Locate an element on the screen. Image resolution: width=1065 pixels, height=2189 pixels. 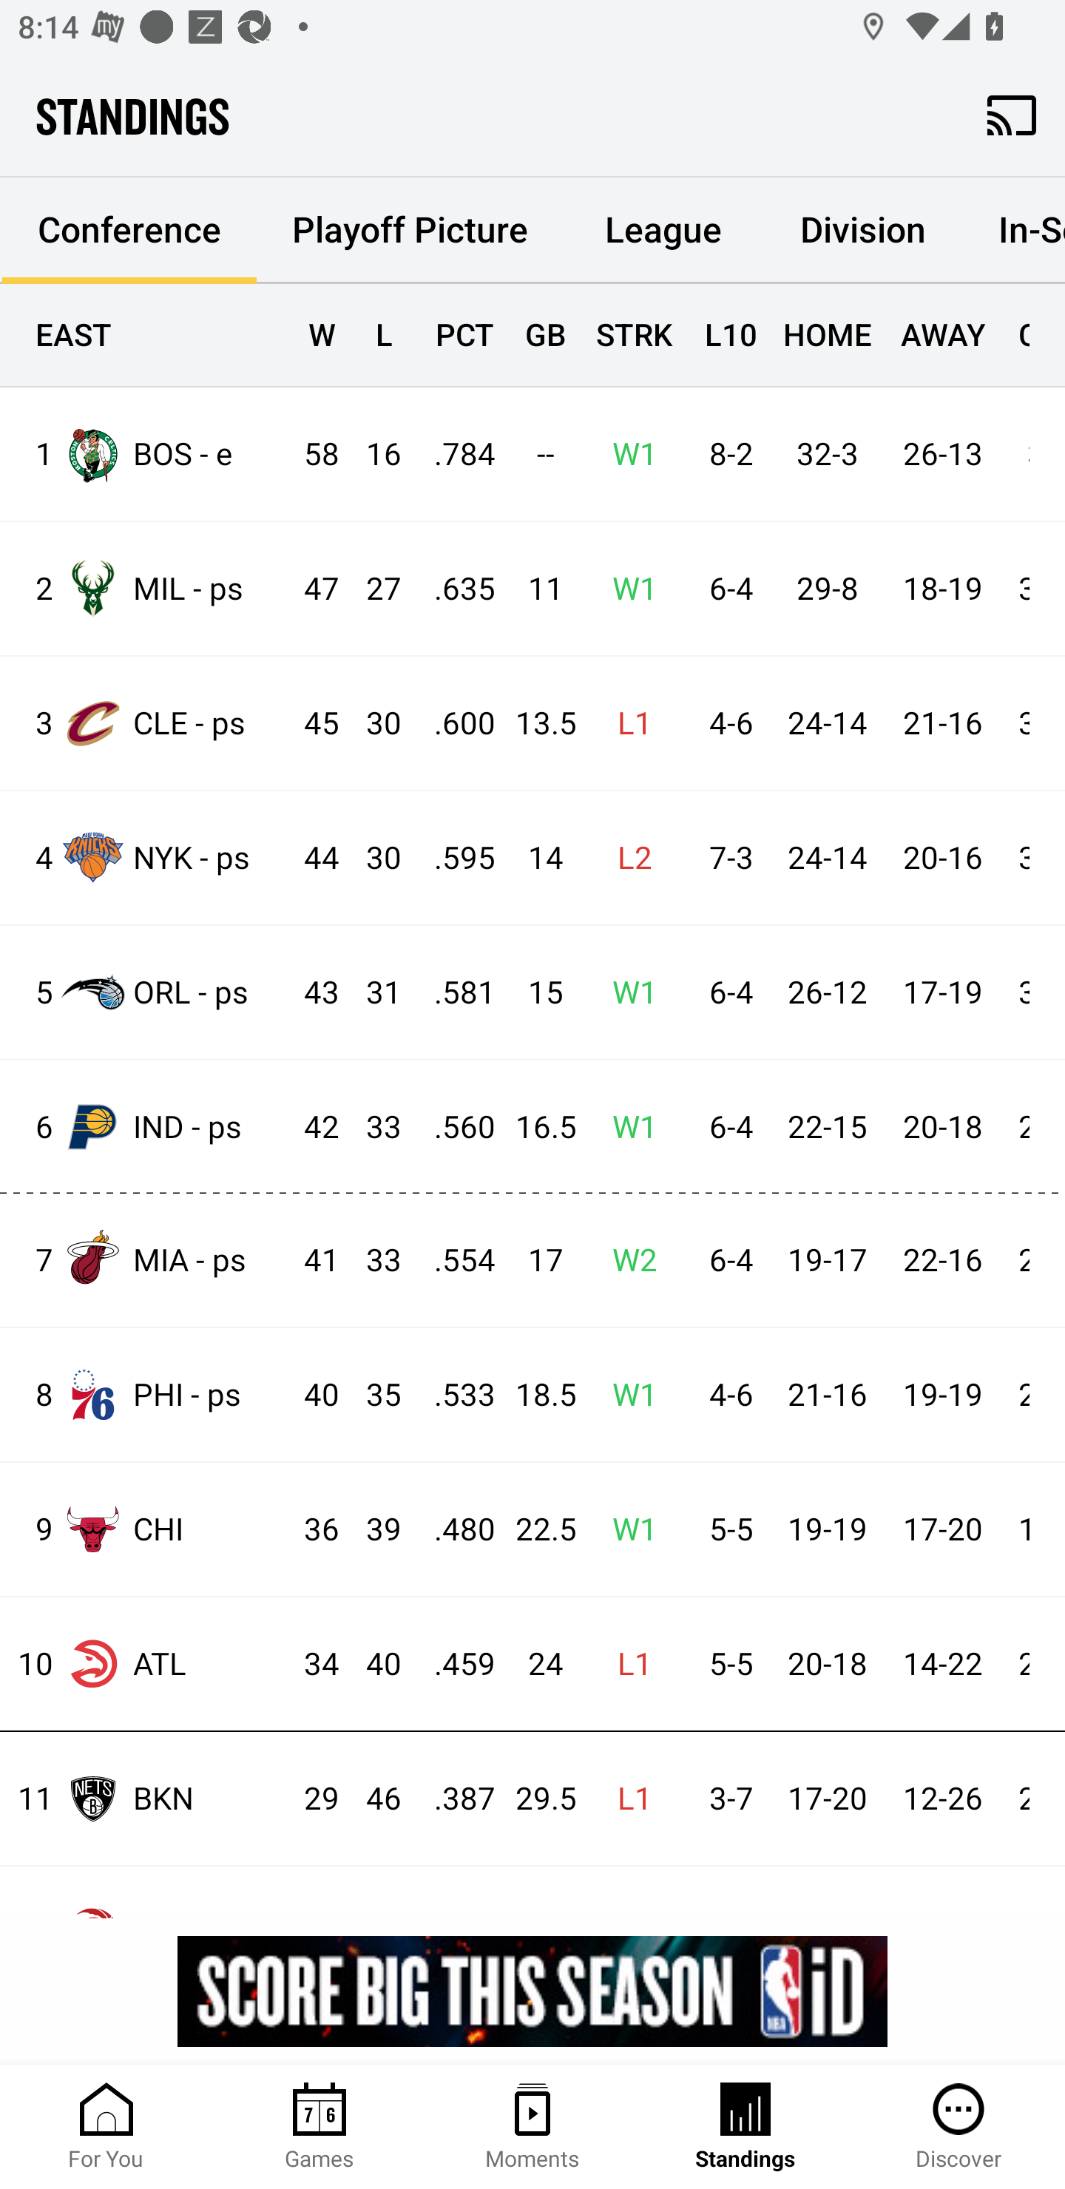
19-19 is located at coordinates (827, 1530).